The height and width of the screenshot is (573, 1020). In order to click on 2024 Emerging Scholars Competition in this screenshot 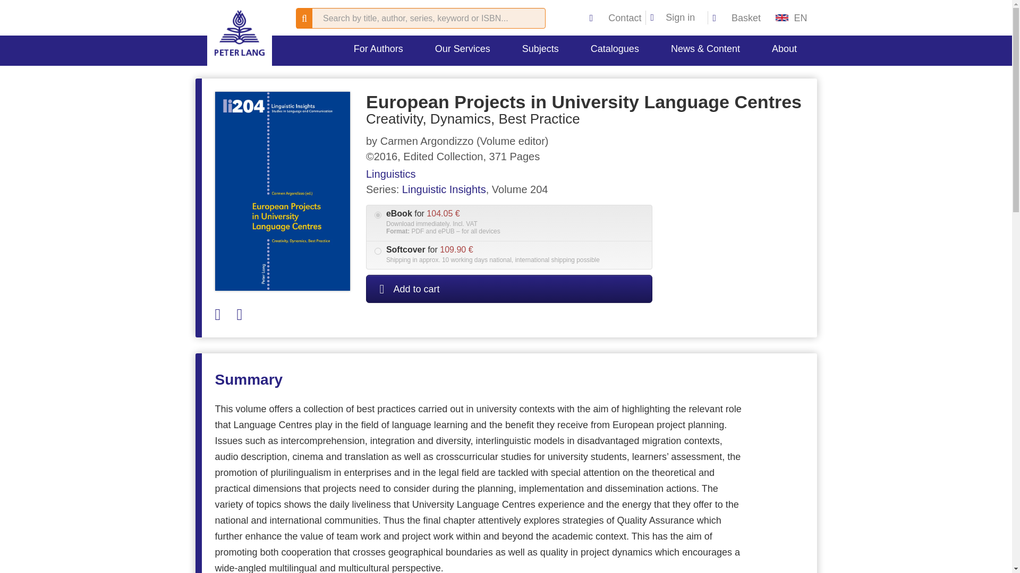, I will do `click(380, 92)`.